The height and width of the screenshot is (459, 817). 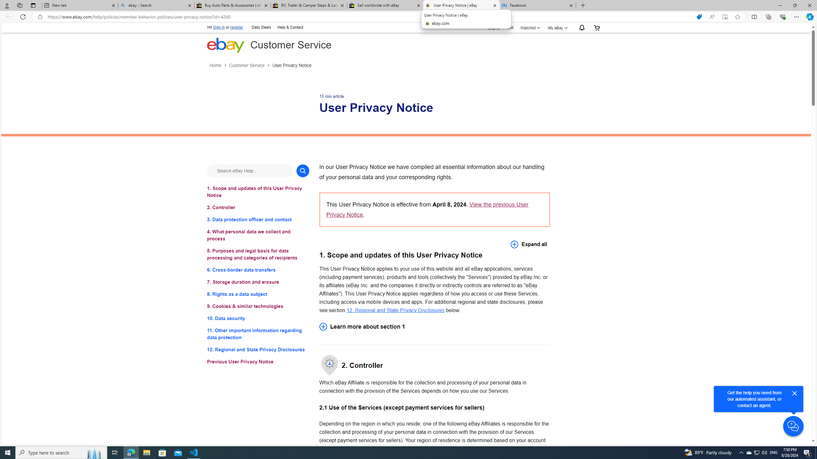 What do you see at coordinates (246, 66) in the screenshot?
I see `Customer Service` at bounding box center [246, 66].